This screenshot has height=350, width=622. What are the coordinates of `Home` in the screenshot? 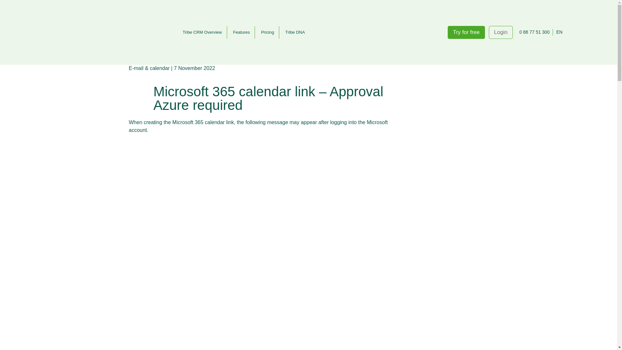 It's located at (135, 35).